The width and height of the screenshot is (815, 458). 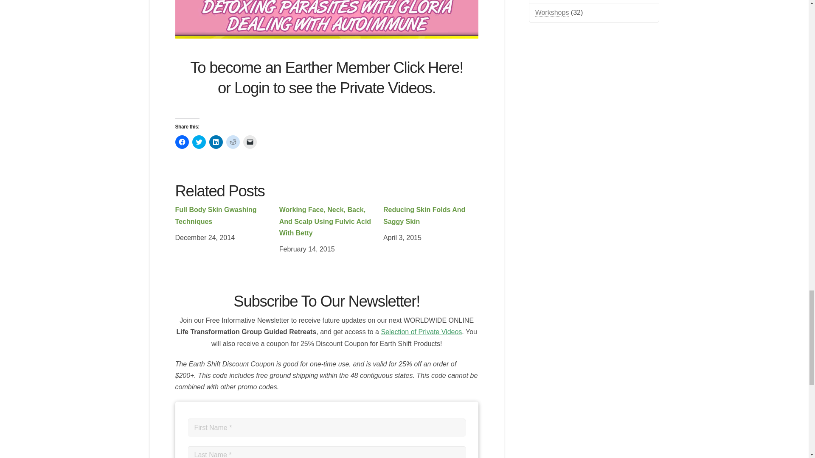 I want to click on Click to share on LinkedIn, so click(x=216, y=142).